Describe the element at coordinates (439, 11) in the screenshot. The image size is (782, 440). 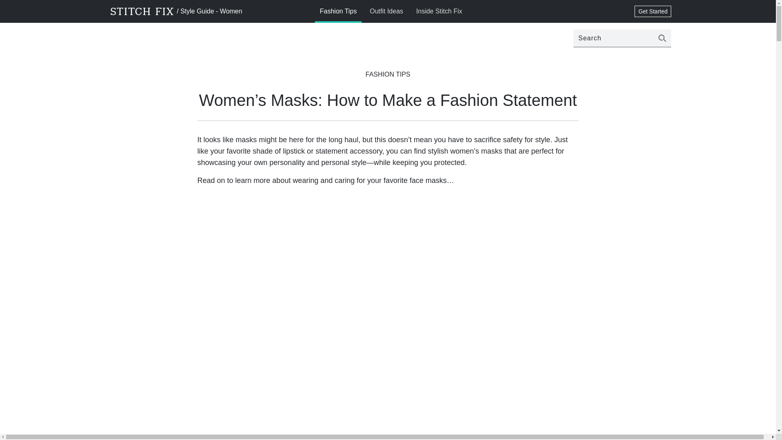
I see `Inside Stitch Fix` at that location.